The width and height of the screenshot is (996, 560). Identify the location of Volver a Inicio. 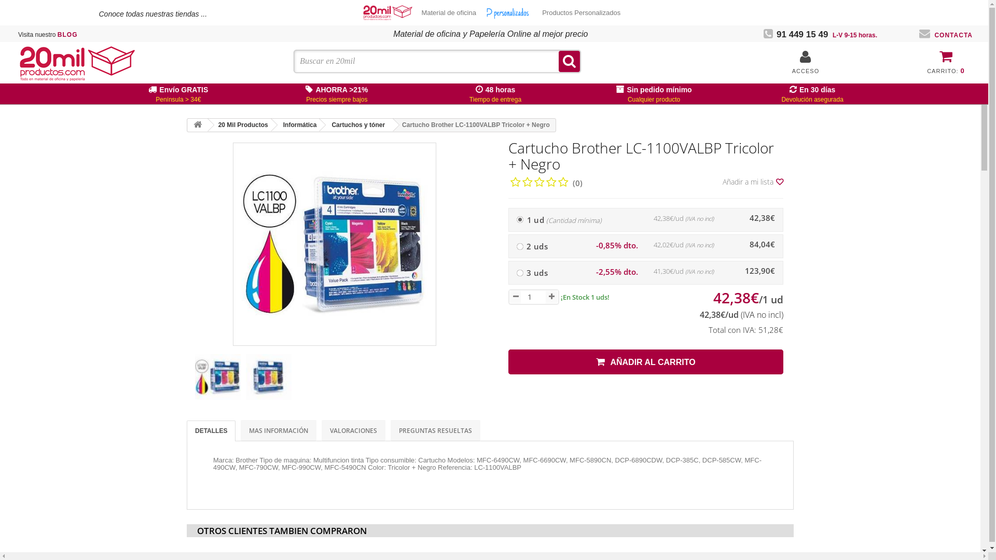
(198, 125).